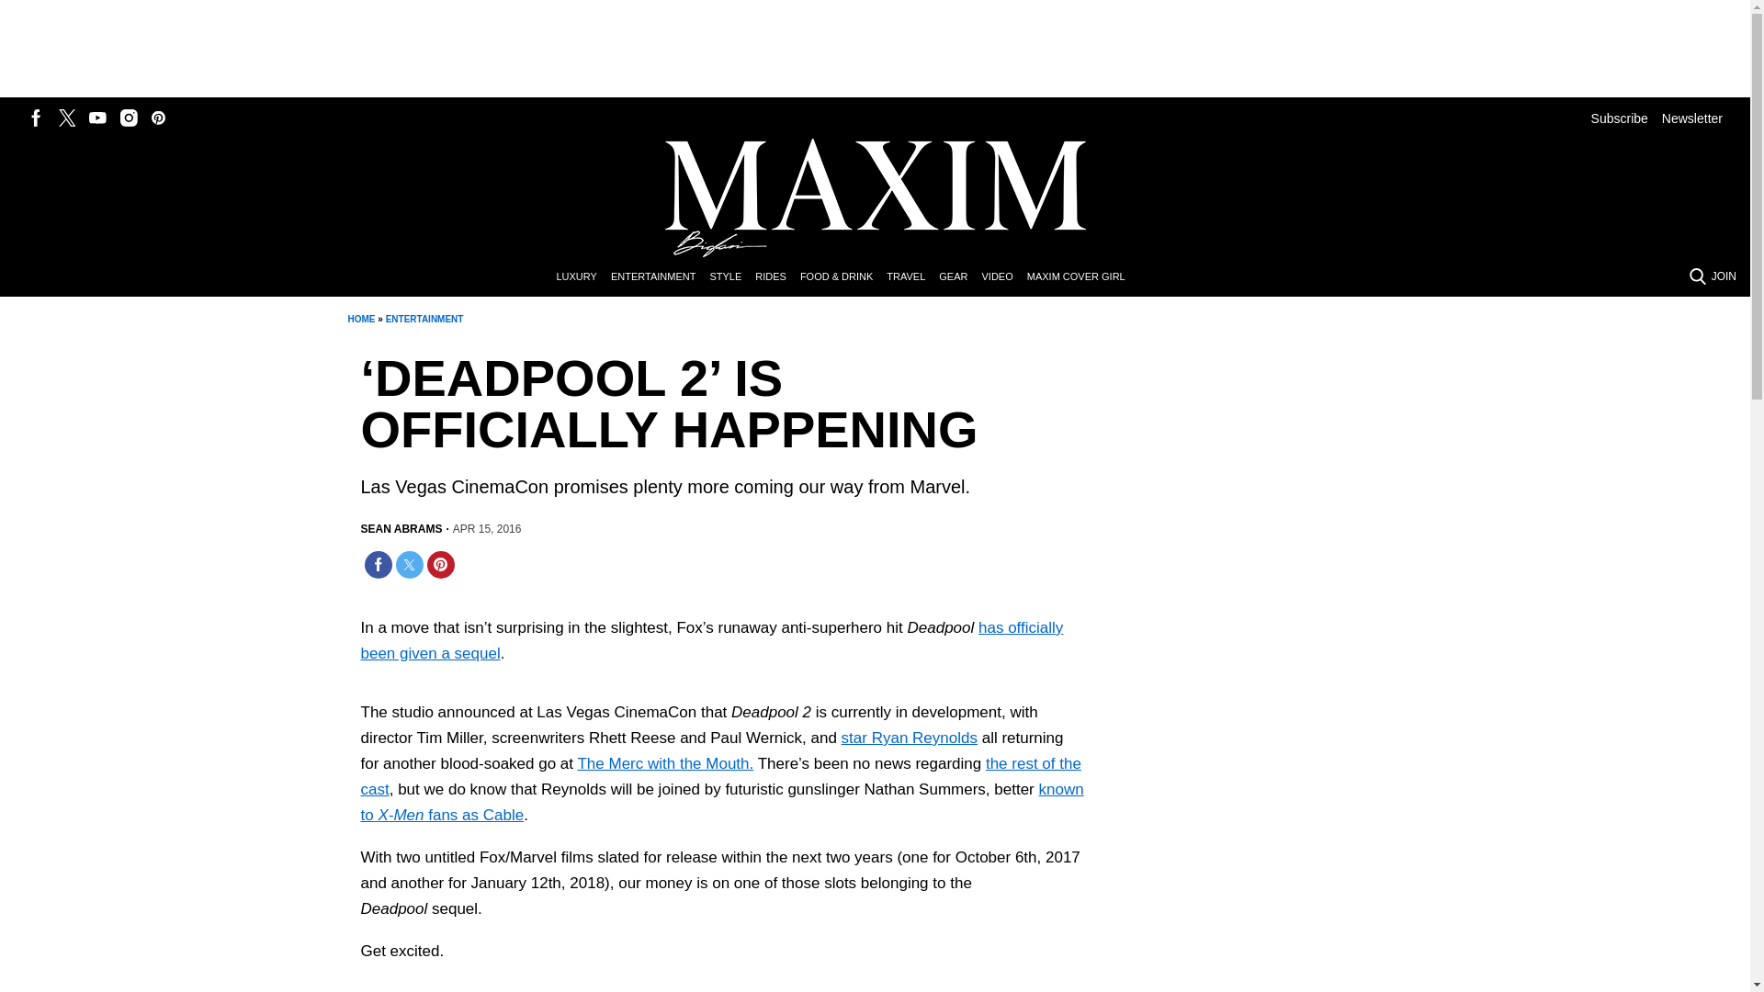 The width and height of the screenshot is (1764, 992). Describe the element at coordinates (660, 277) in the screenshot. I see `ENTERTAINMENT` at that location.